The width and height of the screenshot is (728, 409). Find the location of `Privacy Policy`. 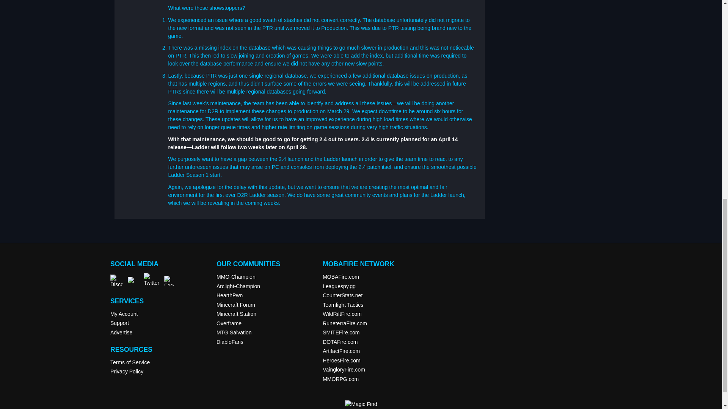

Privacy Policy is located at coordinates (127, 372).